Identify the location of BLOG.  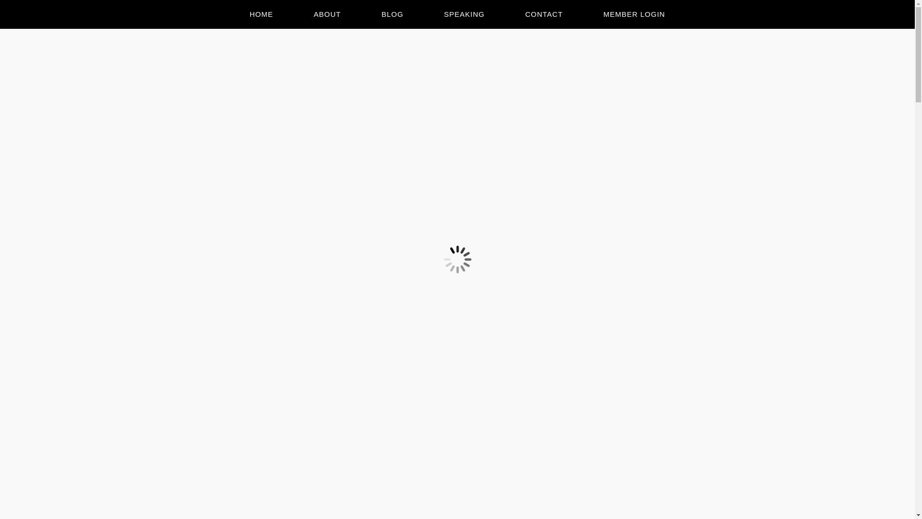
(392, 14).